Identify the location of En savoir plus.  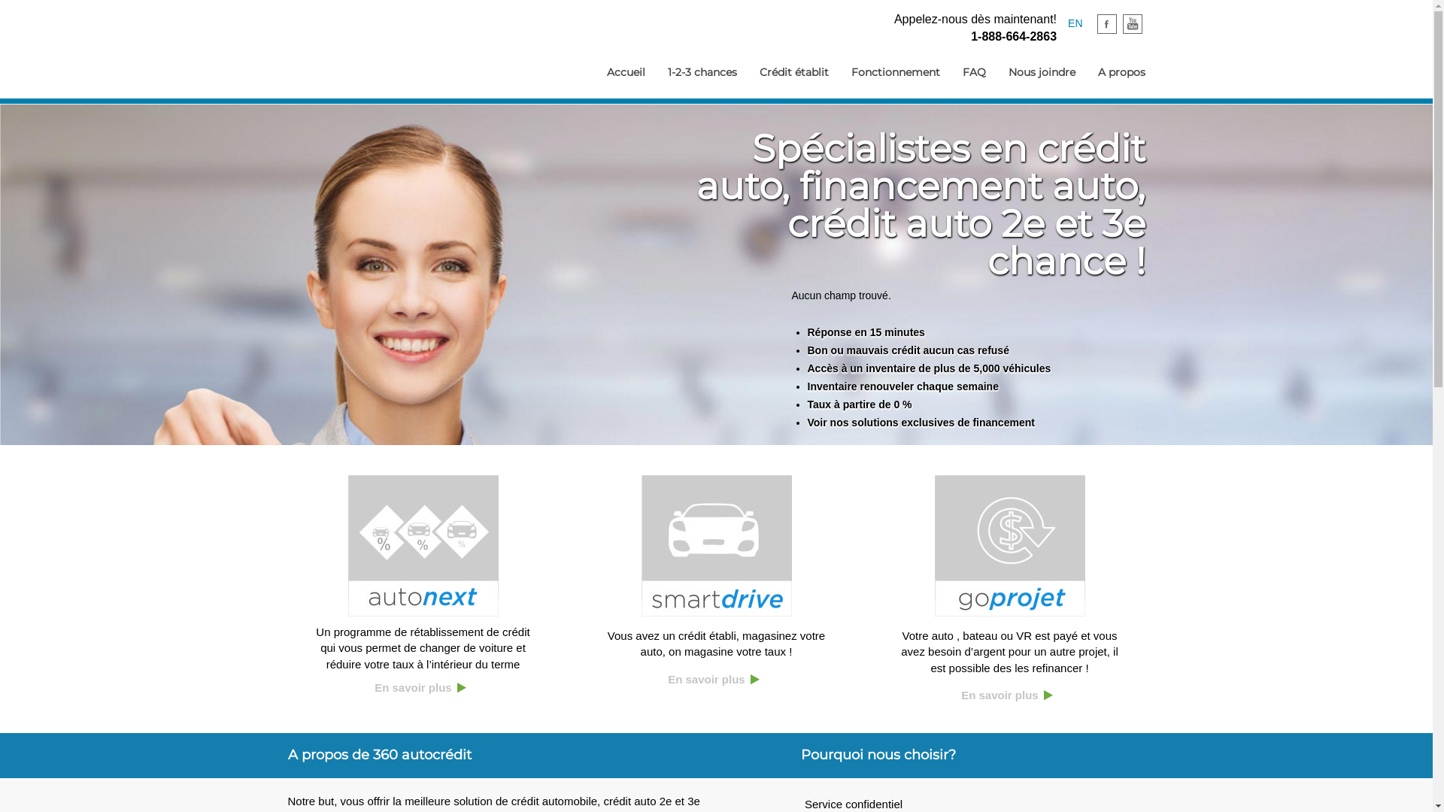
(1000, 695).